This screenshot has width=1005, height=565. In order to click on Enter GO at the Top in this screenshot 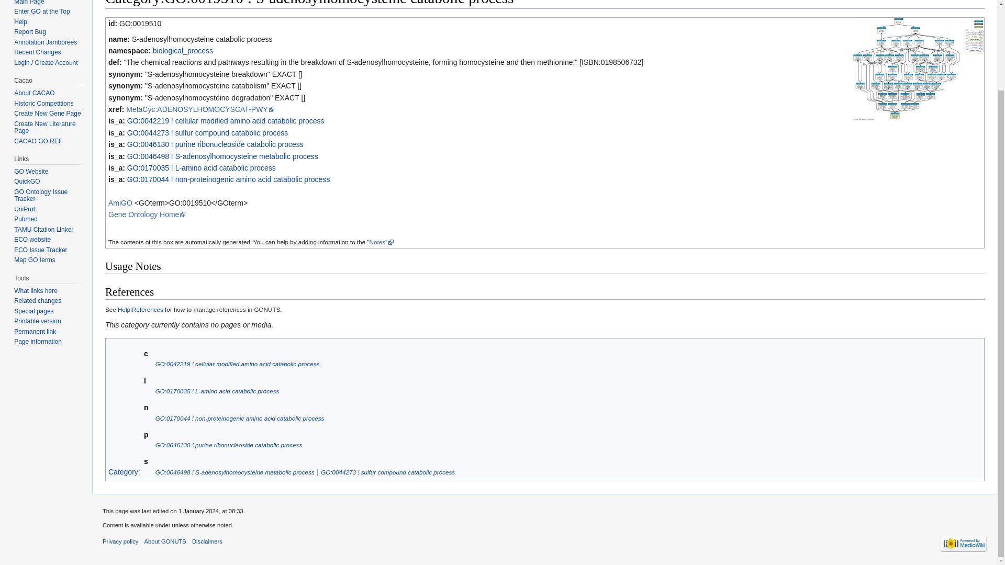, I will do `click(42, 12)`.